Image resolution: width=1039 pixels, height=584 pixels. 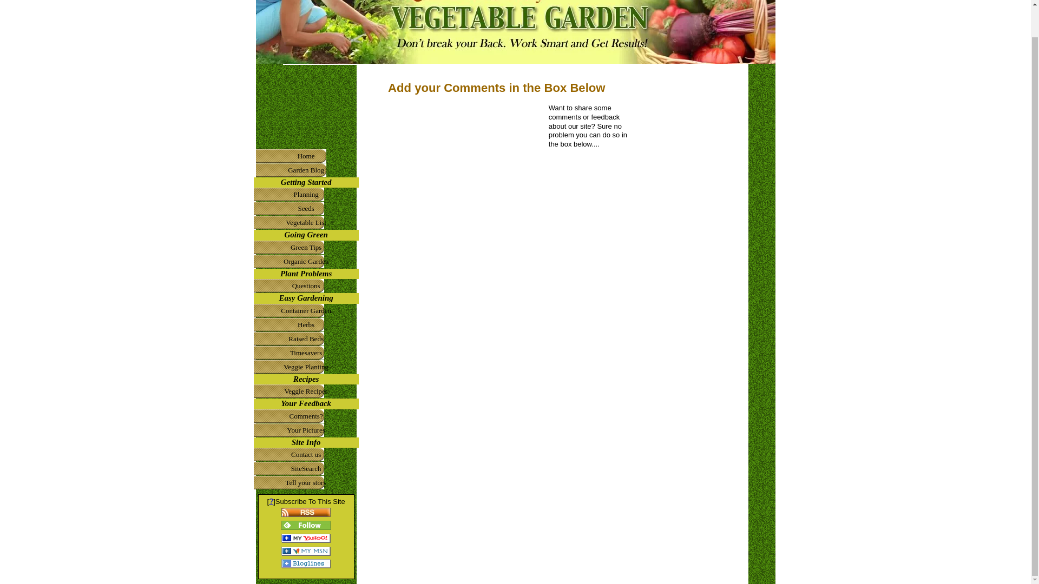 I want to click on SiteSearch, so click(x=306, y=469).